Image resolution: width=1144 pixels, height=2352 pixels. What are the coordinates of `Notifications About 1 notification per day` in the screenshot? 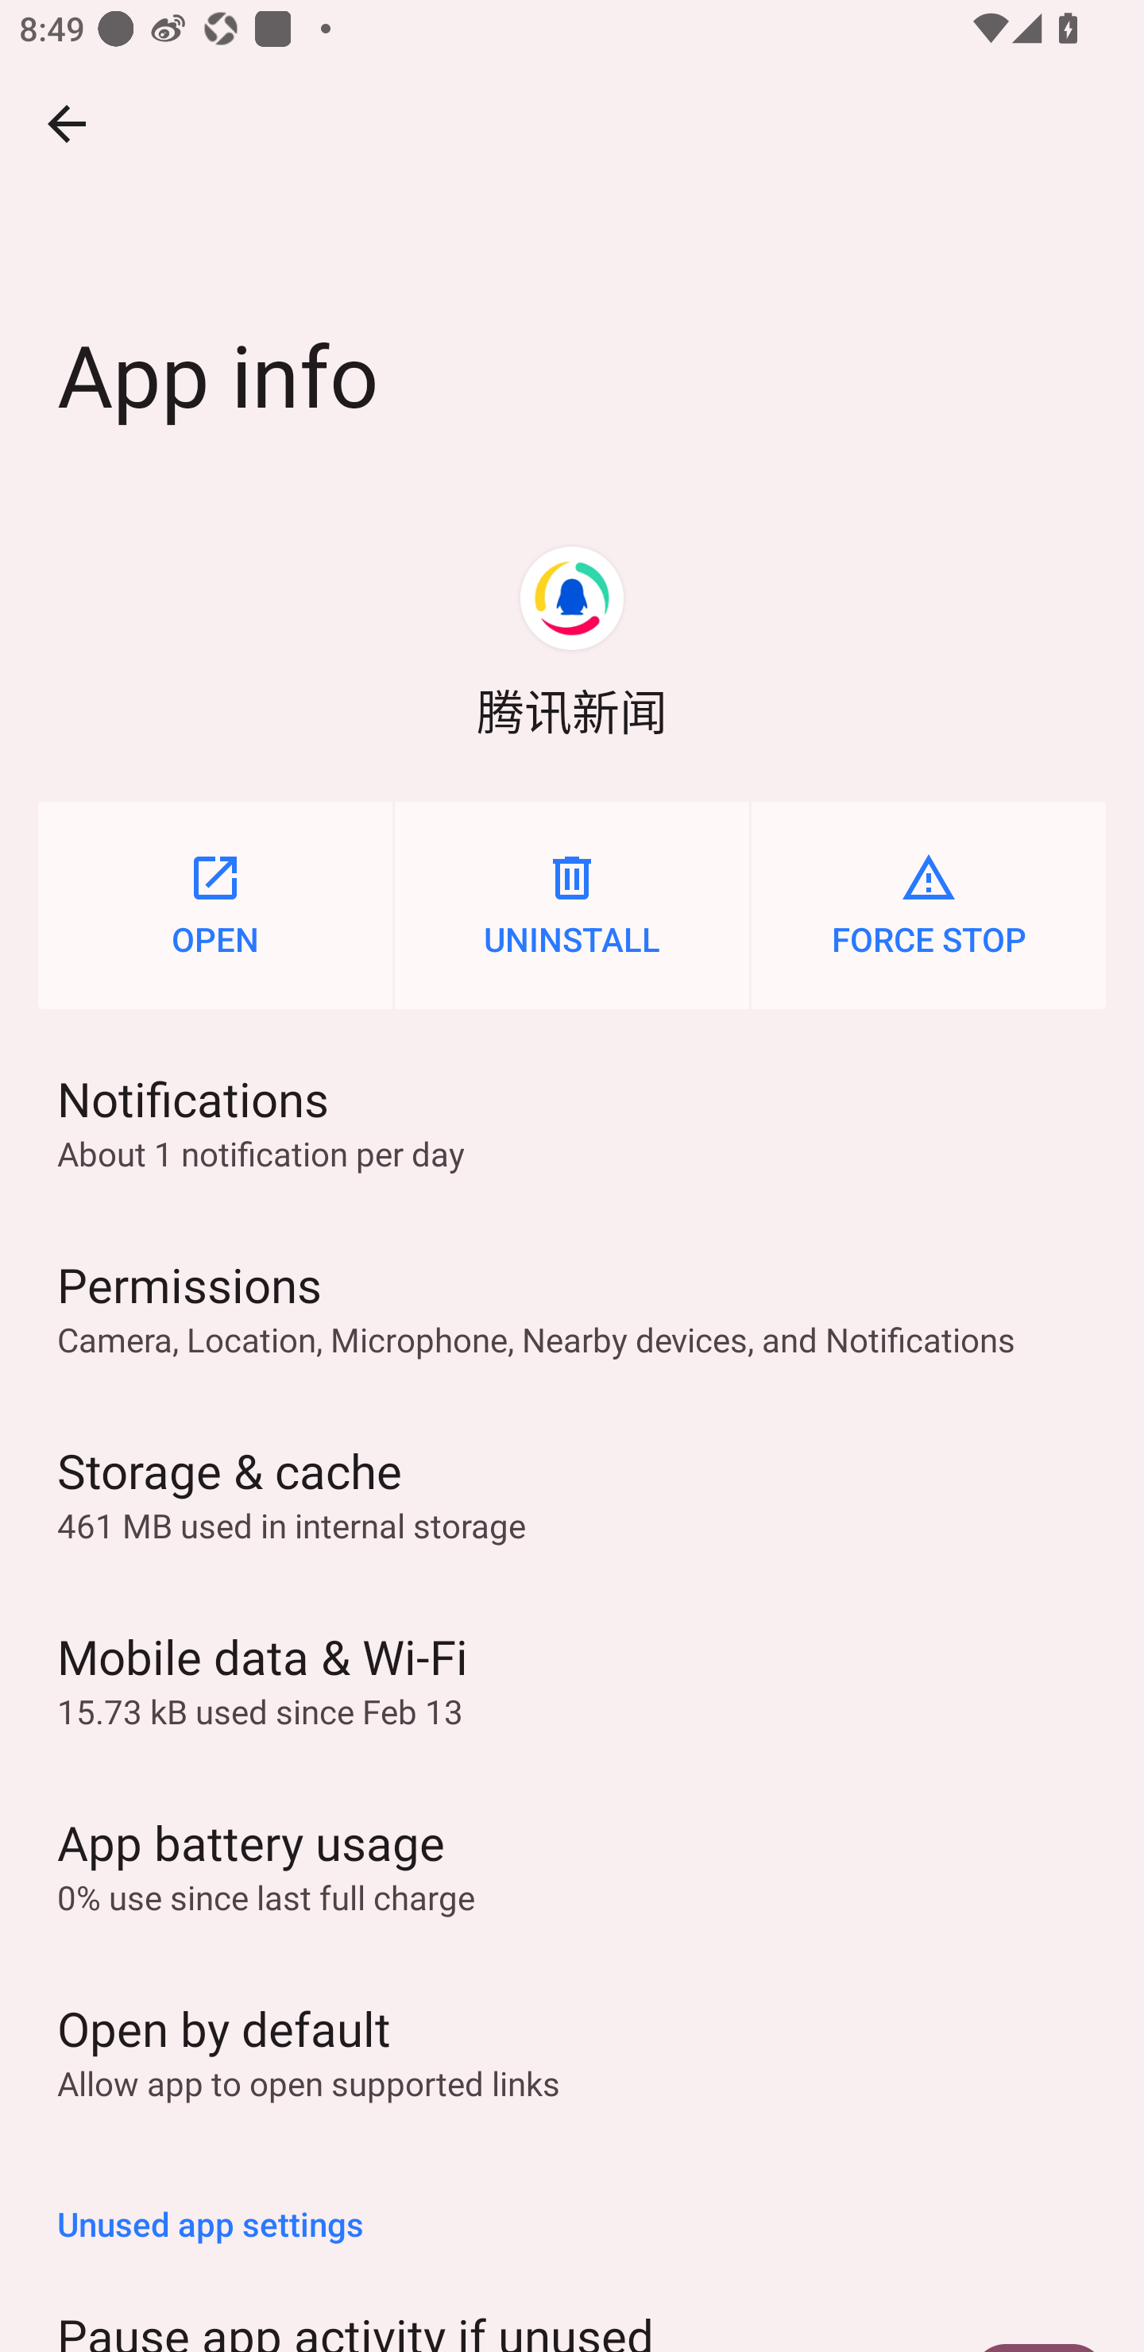 It's located at (572, 1120).